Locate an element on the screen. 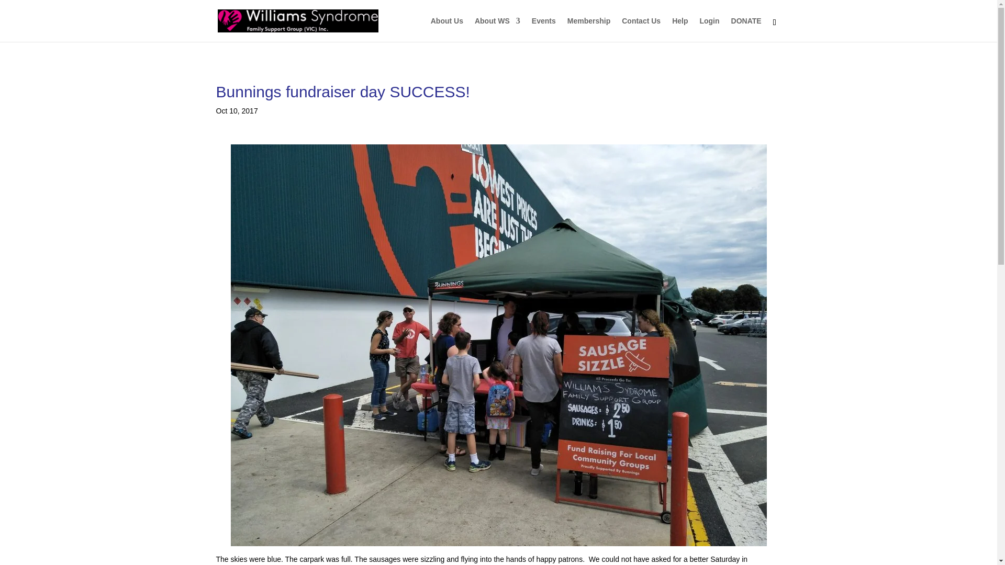 This screenshot has width=1005, height=565. About Us is located at coordinates (447, 29).